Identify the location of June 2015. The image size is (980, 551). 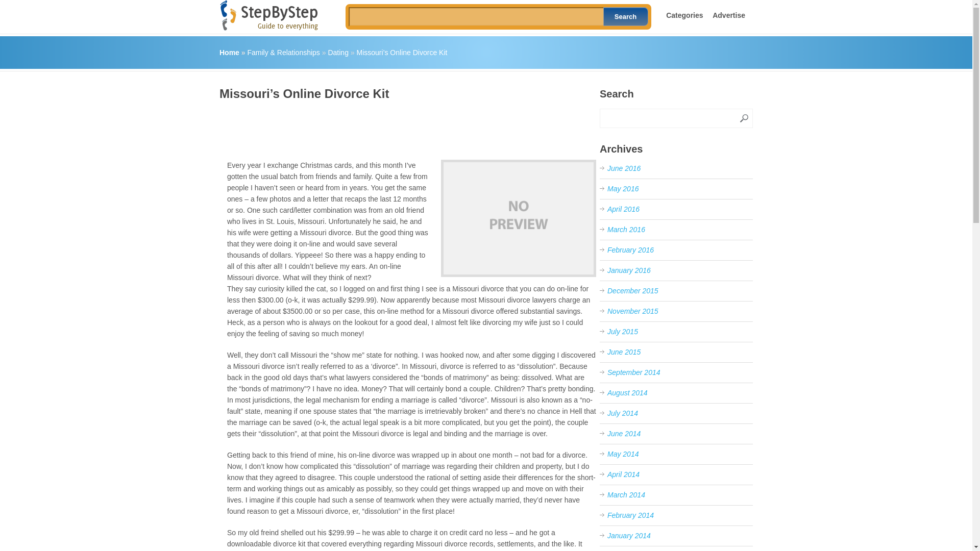
(624, 352).